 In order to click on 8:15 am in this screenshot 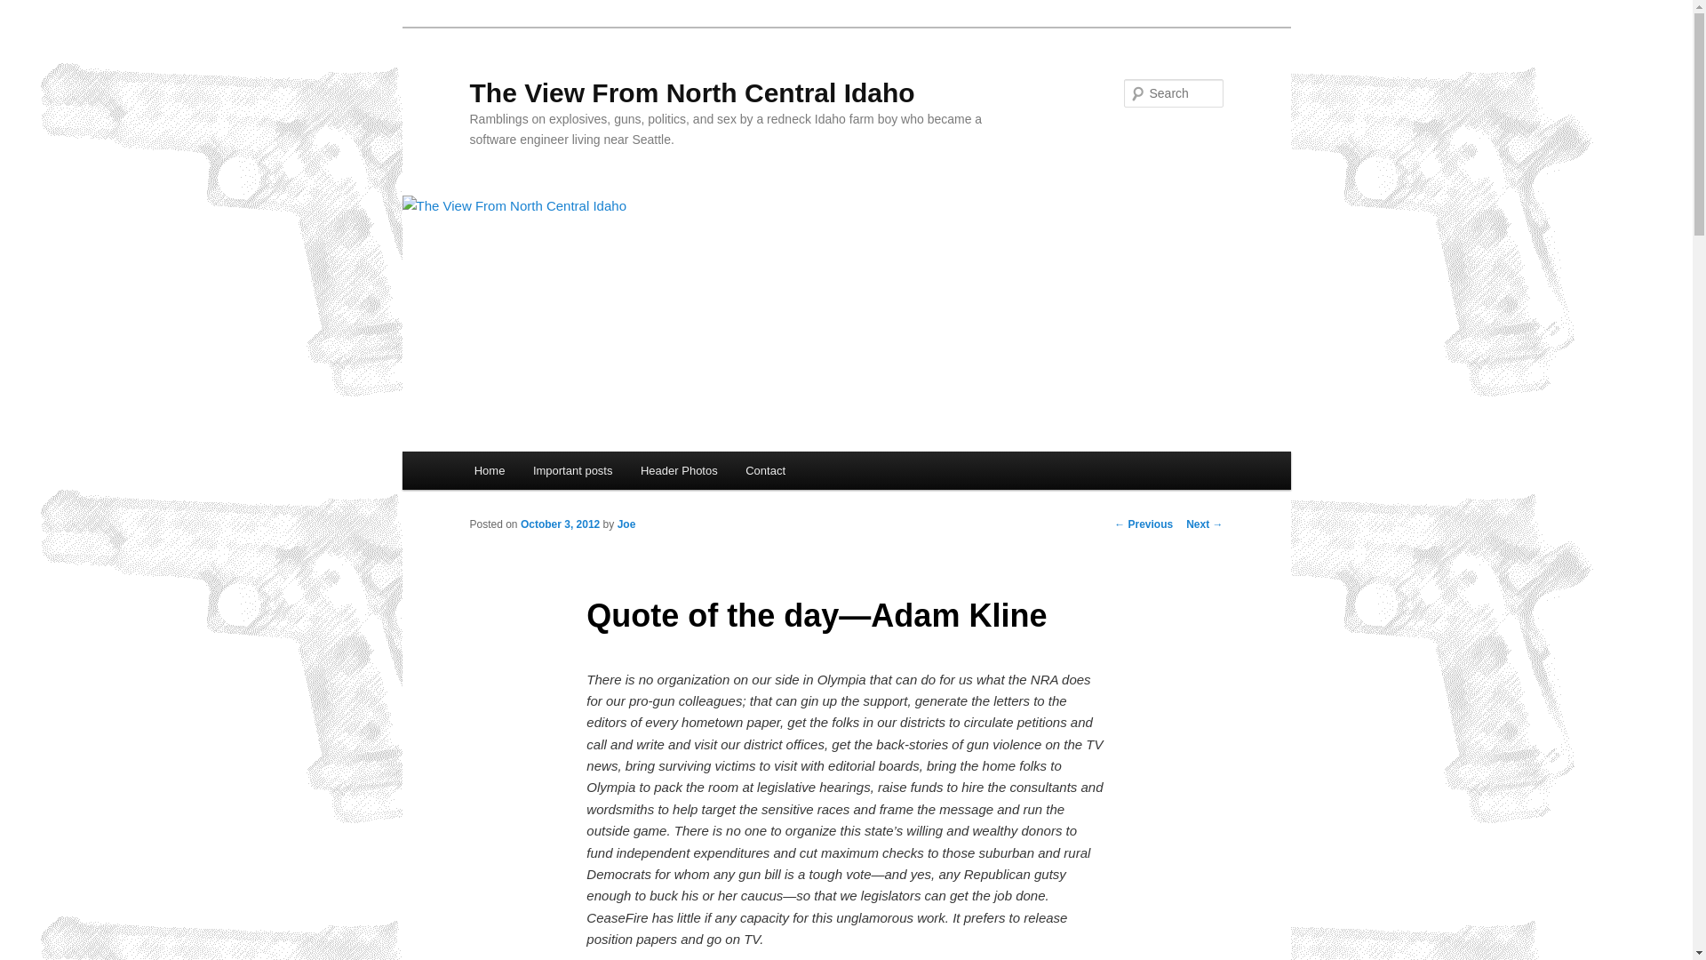, I will do `click(560, 524)`.